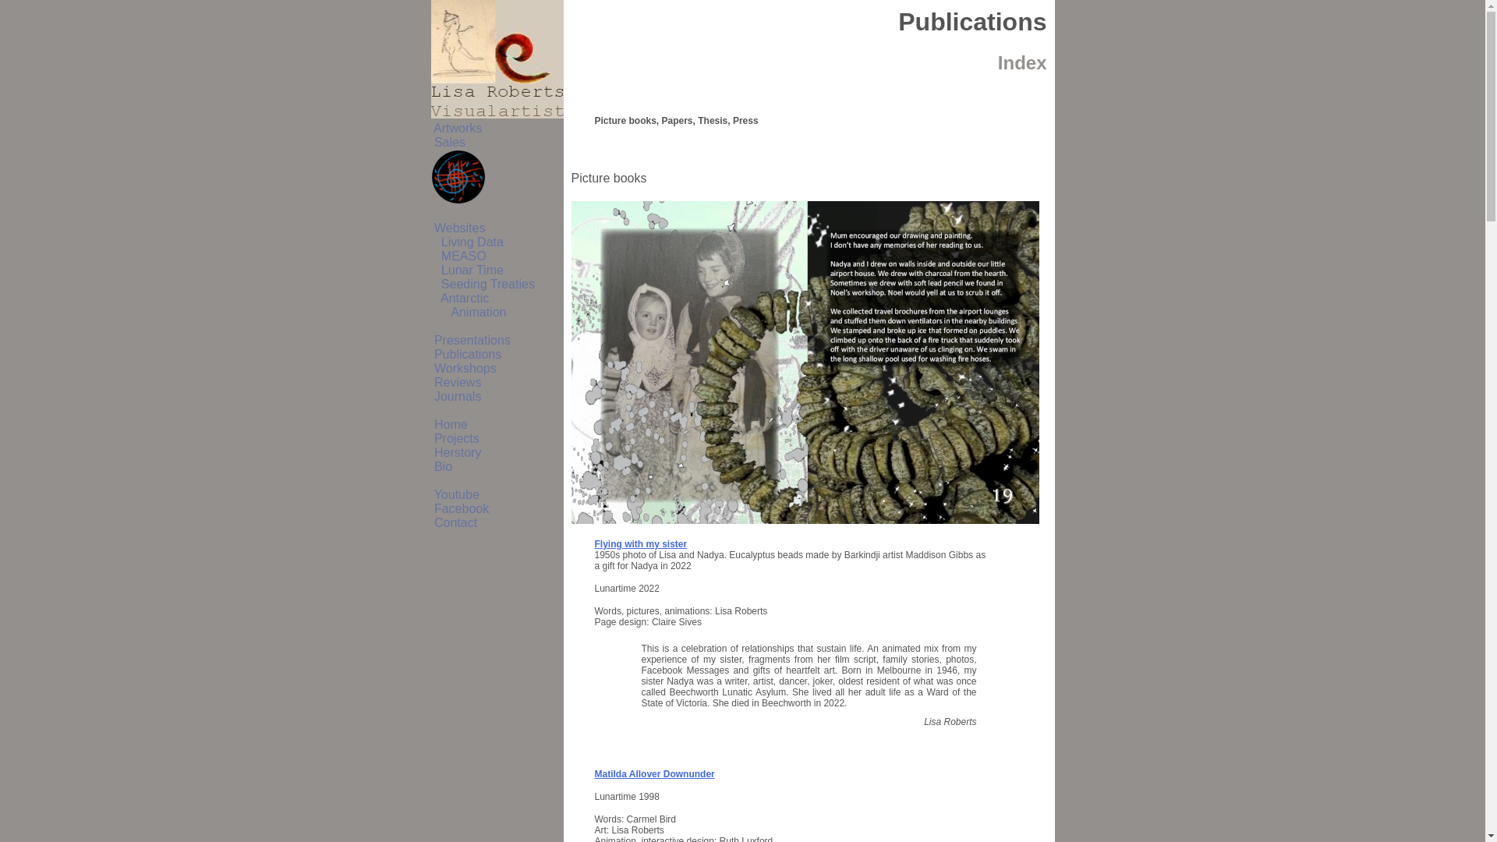  I want to click on  Youtube, so click(455, 494).